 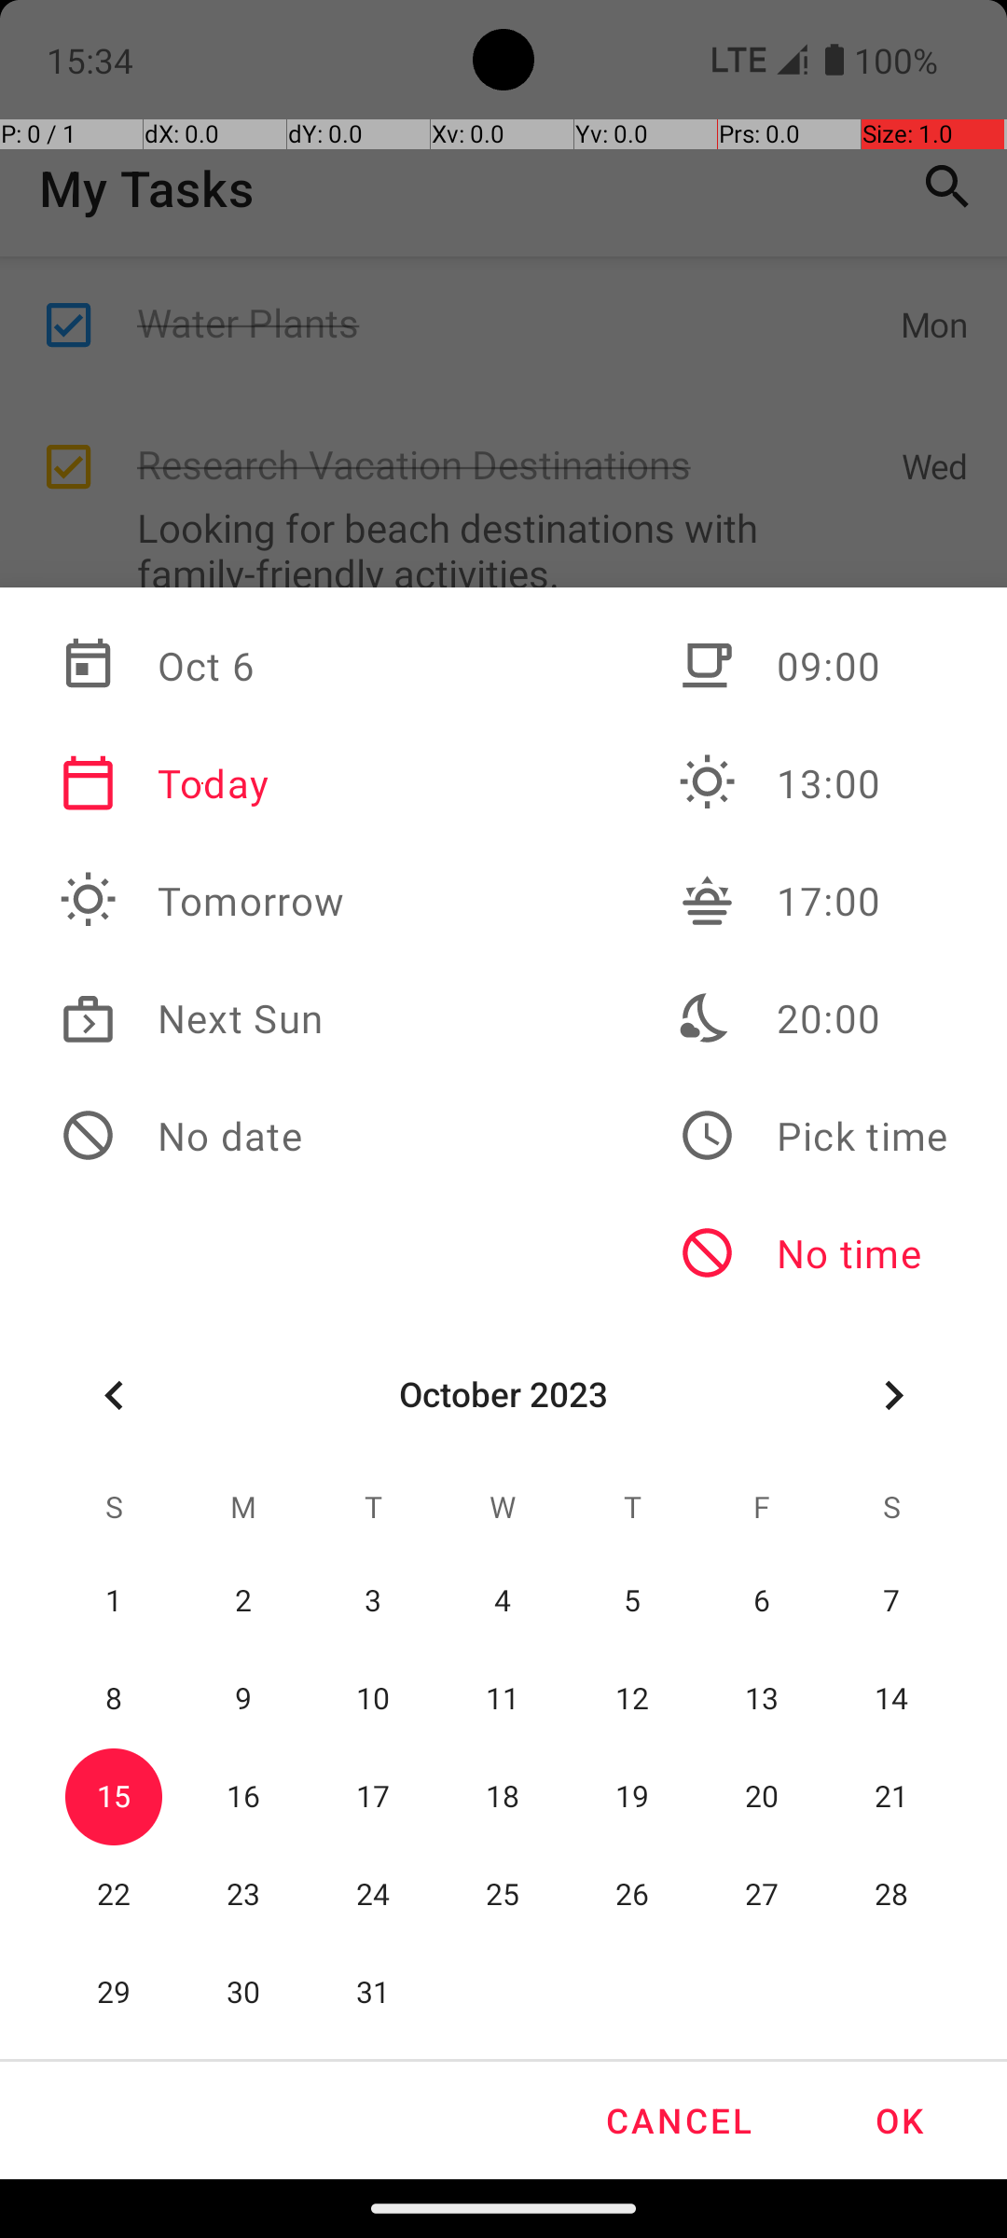 What do you see at coordinates (202, 666) in the screenshot?
I see `Oct 6` at bounding box center [202, 666].